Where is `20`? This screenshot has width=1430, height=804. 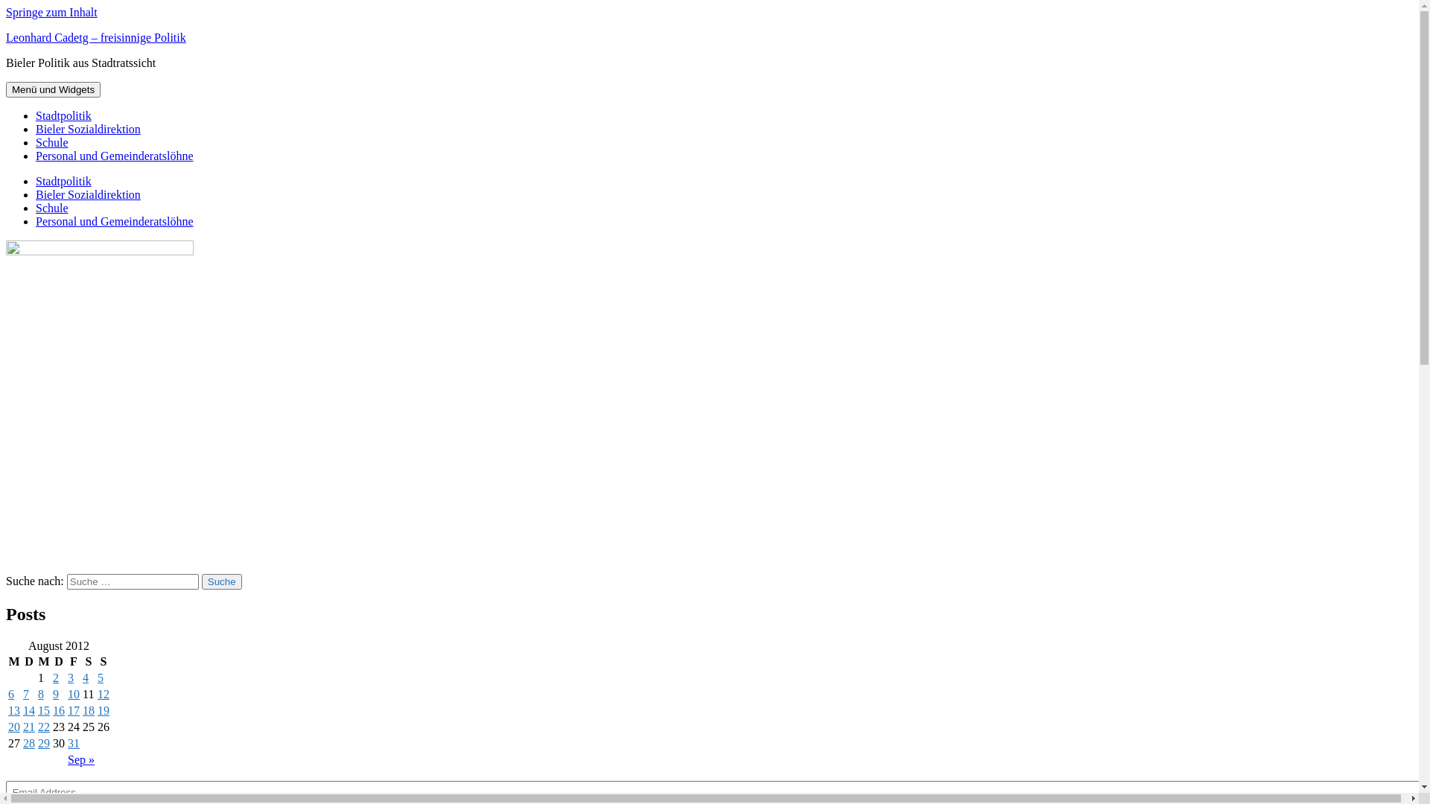
20 is located at coordinates (14, 727).